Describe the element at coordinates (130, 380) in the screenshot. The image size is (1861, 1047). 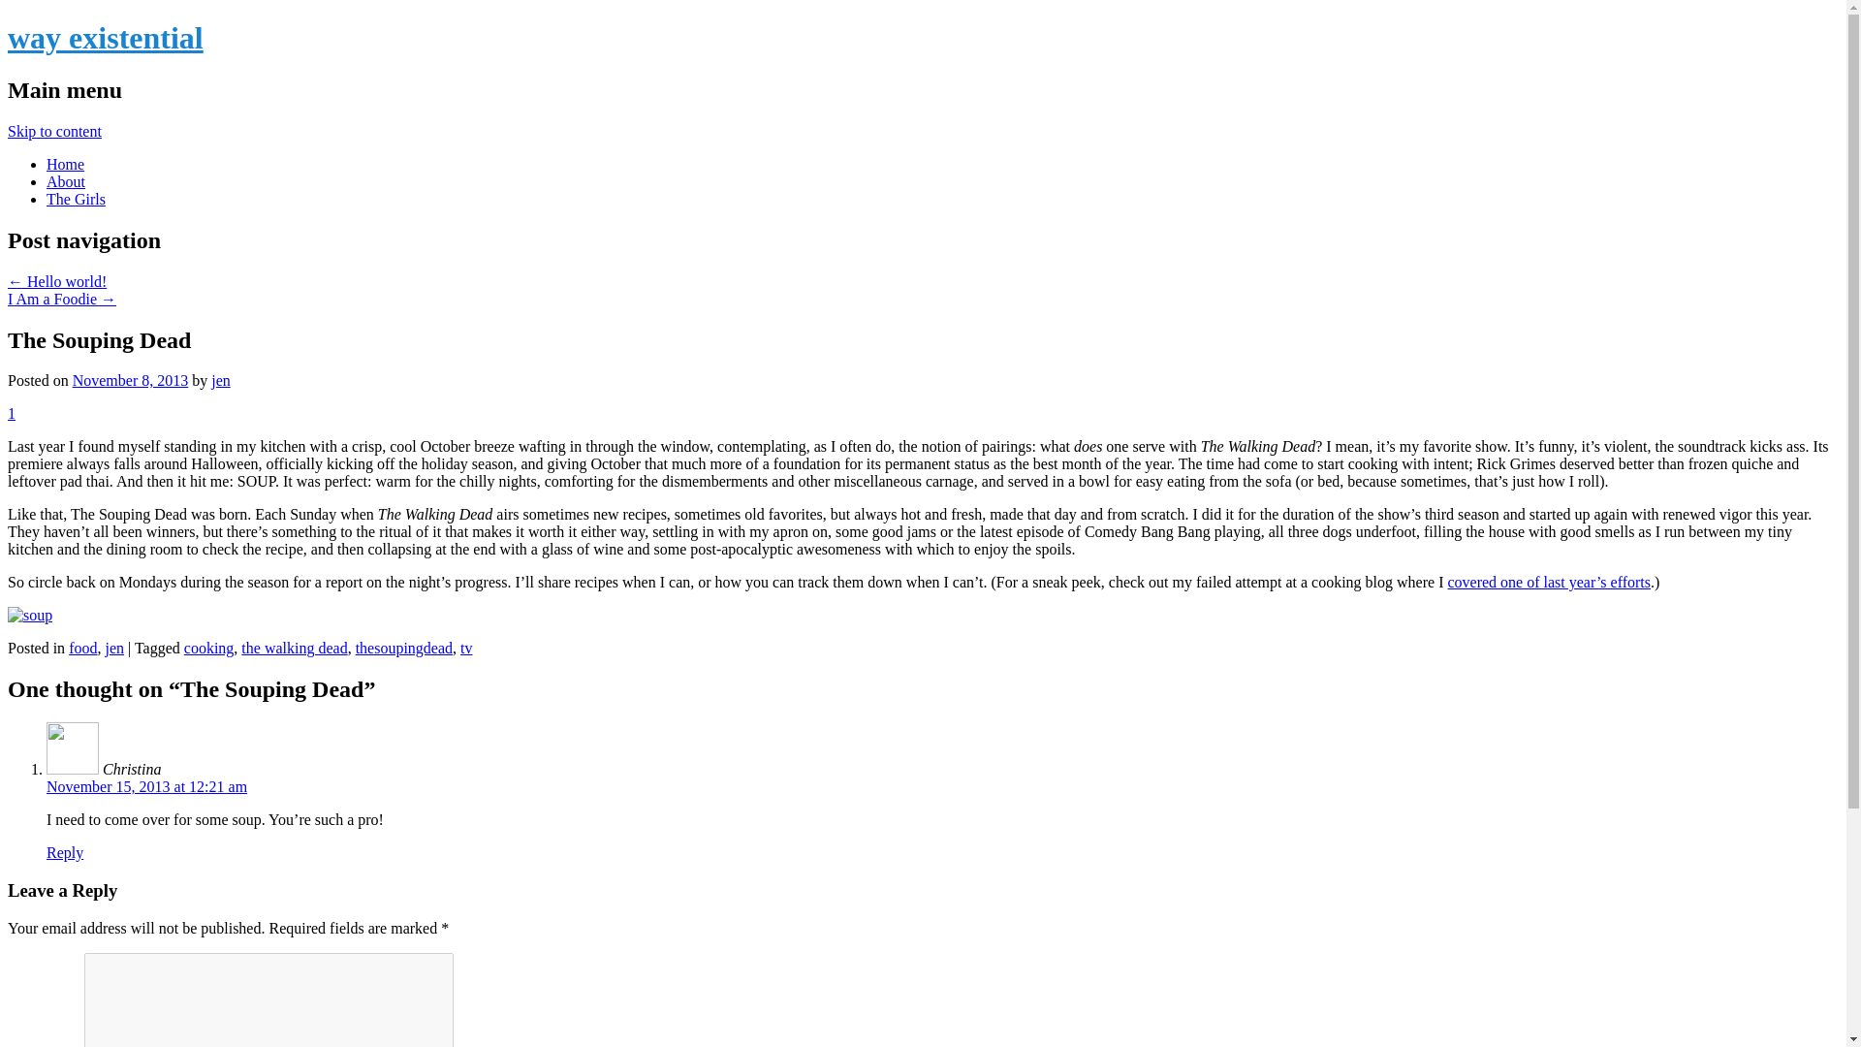
I see `6:58 pm` at that location.